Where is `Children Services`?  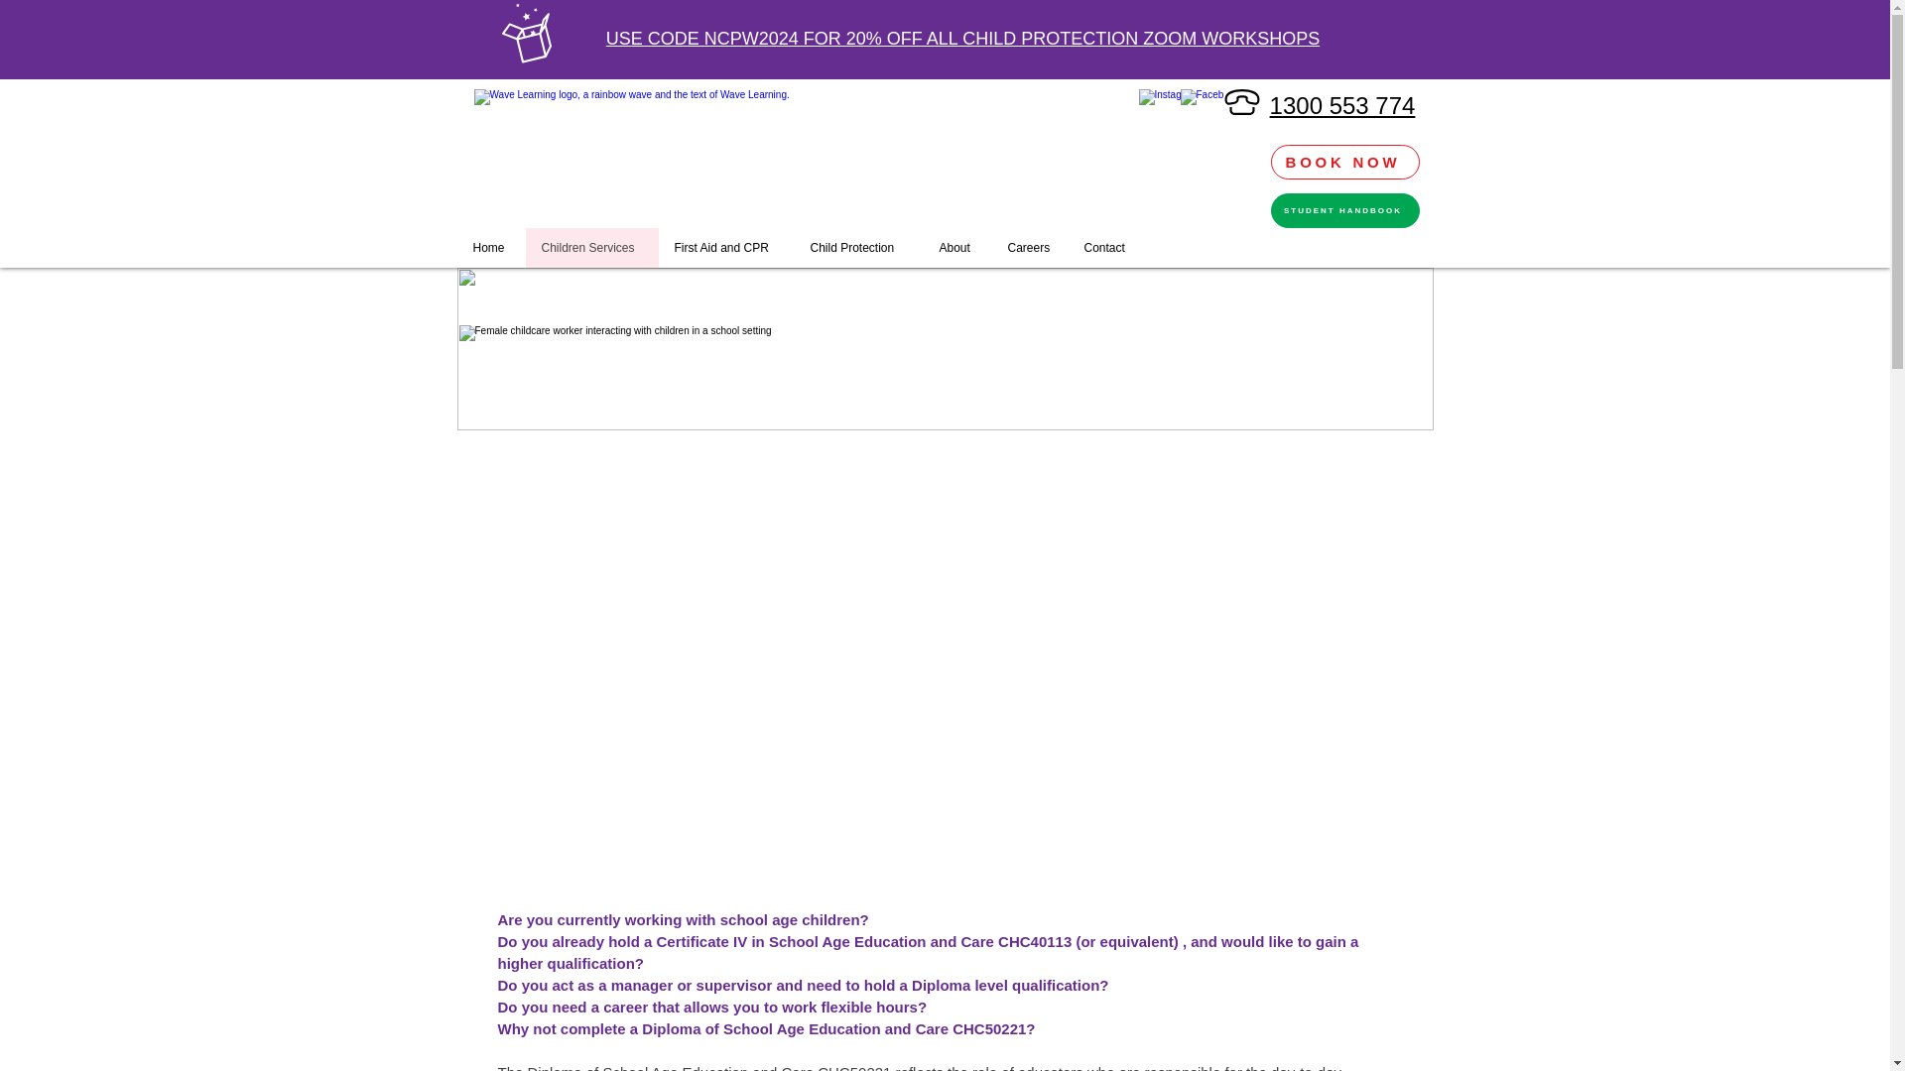 Children Services is located at coordinates (591, 248).